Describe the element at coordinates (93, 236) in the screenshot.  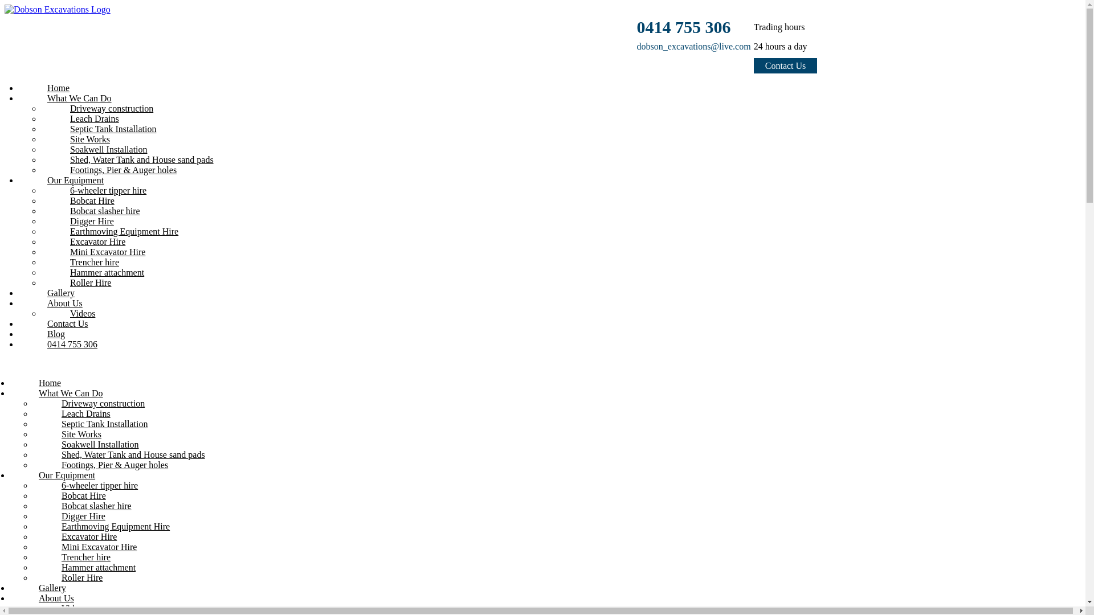
I see `Excavator Hire` at that location.